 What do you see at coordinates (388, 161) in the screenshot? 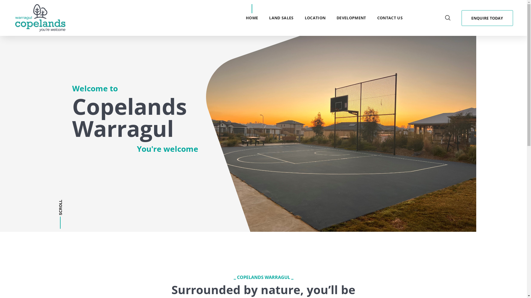
I see `Search` at bounding box center [388, 161].